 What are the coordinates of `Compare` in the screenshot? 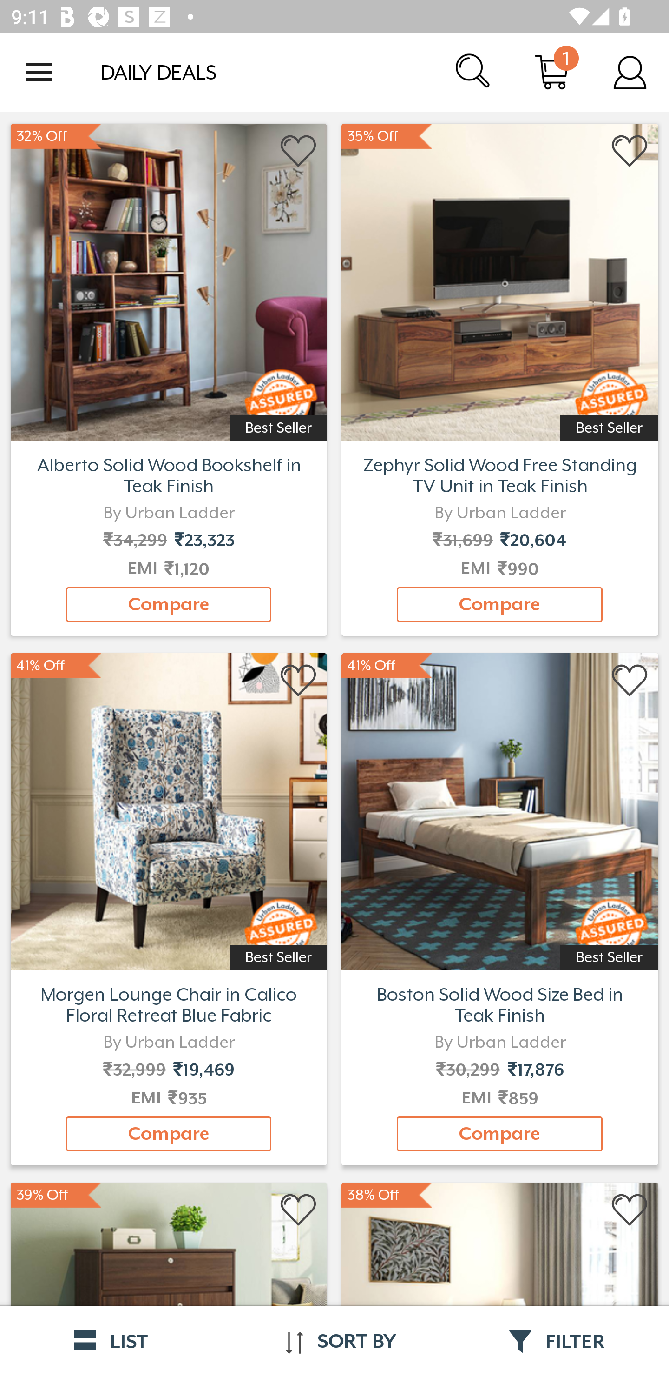 It's located at (169, 604).